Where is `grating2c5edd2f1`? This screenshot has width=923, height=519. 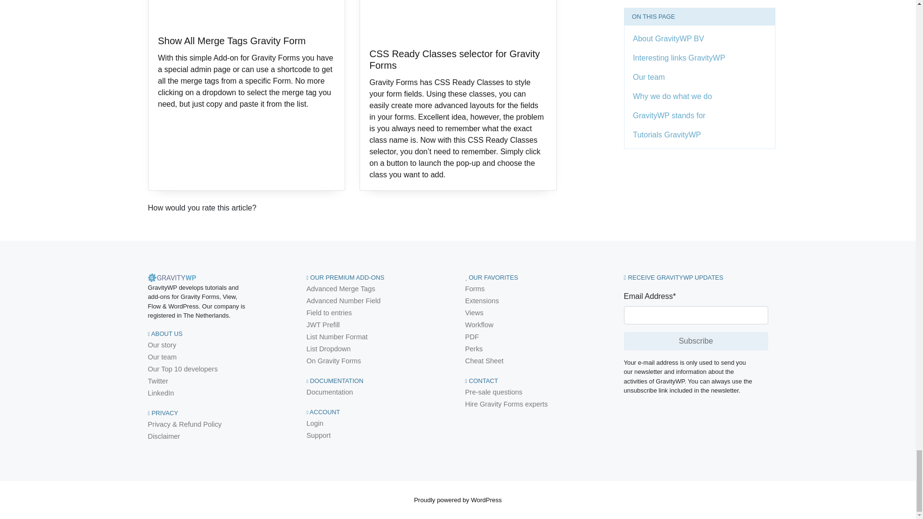
grating2c5edd2f1 is located at coordinates (151, 220).